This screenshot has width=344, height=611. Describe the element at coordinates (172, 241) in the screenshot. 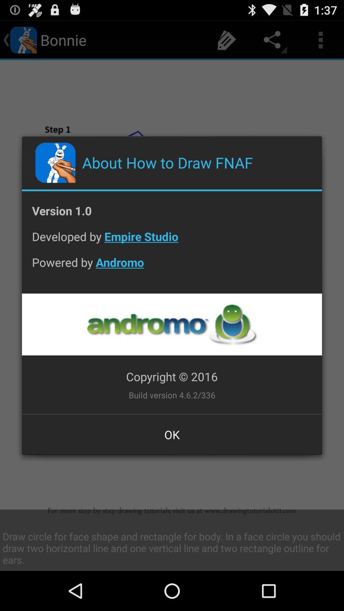

I see `open item below the version 1.0 icon` at that location.